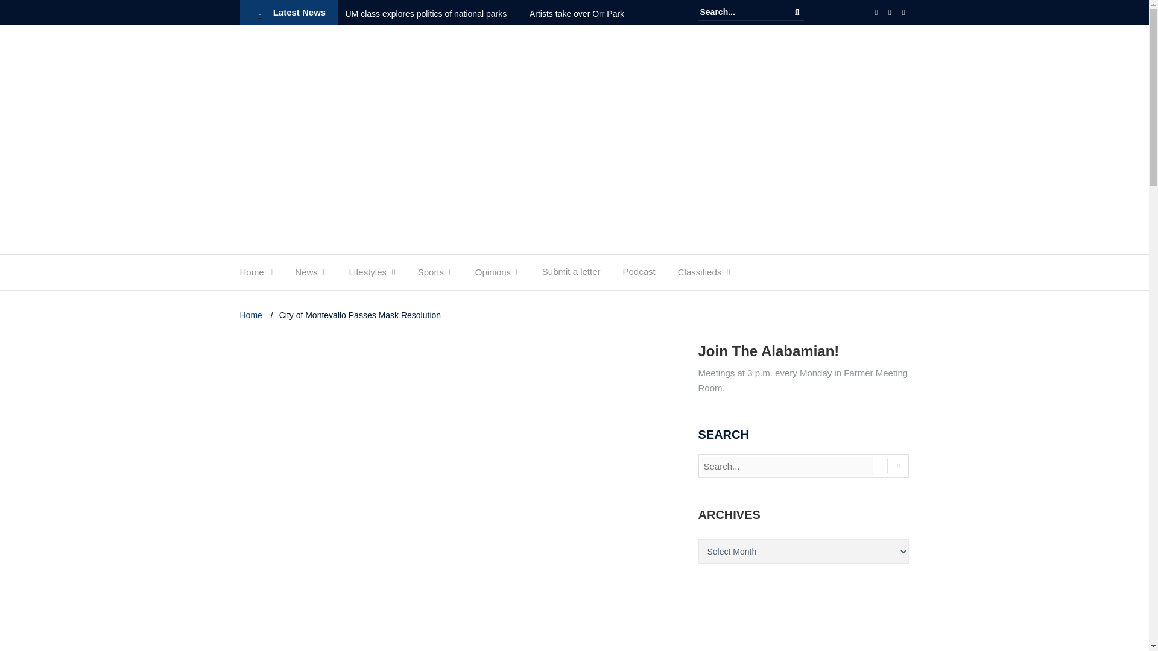  Describe the element at coordinates (252, 275) in the screenshot. I see `Home` at that location.